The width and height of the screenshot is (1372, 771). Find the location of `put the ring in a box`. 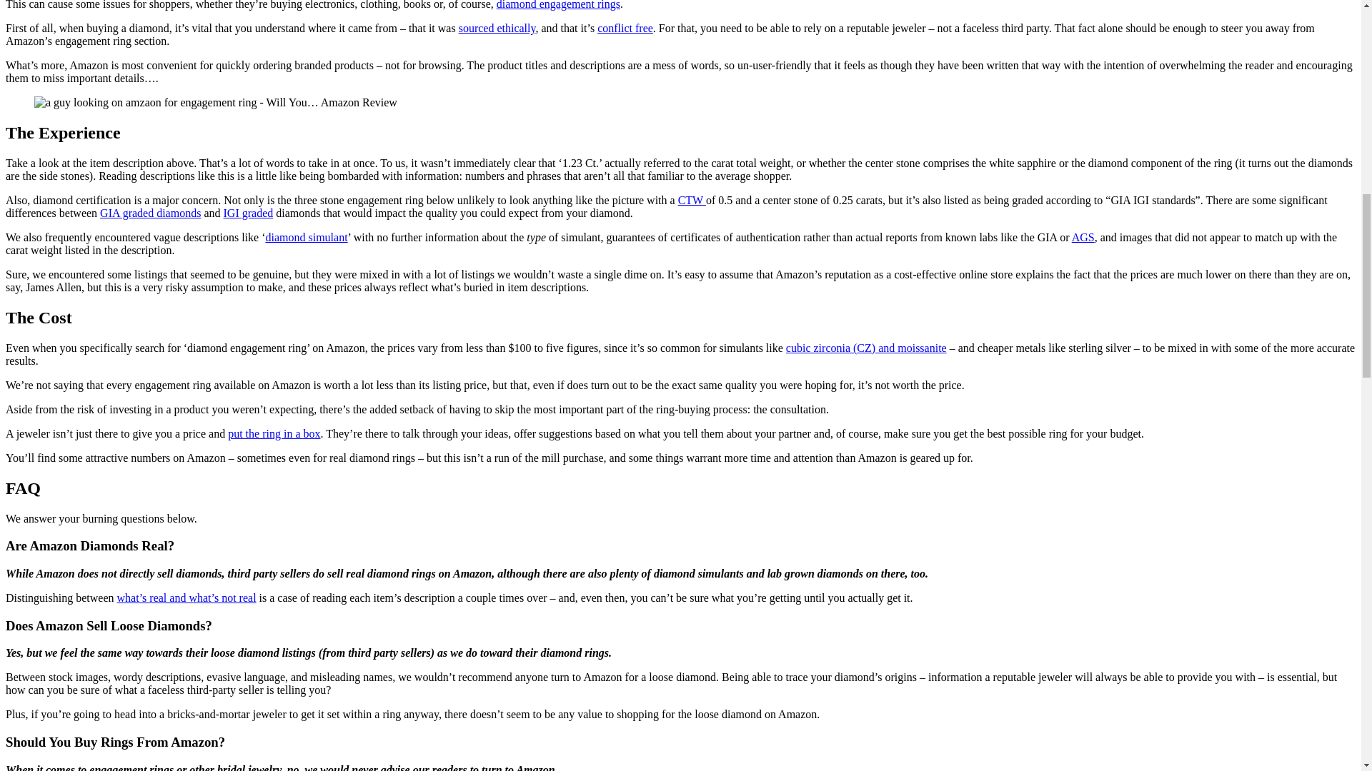

put the ring in a box is located at coordinates (273, 433).